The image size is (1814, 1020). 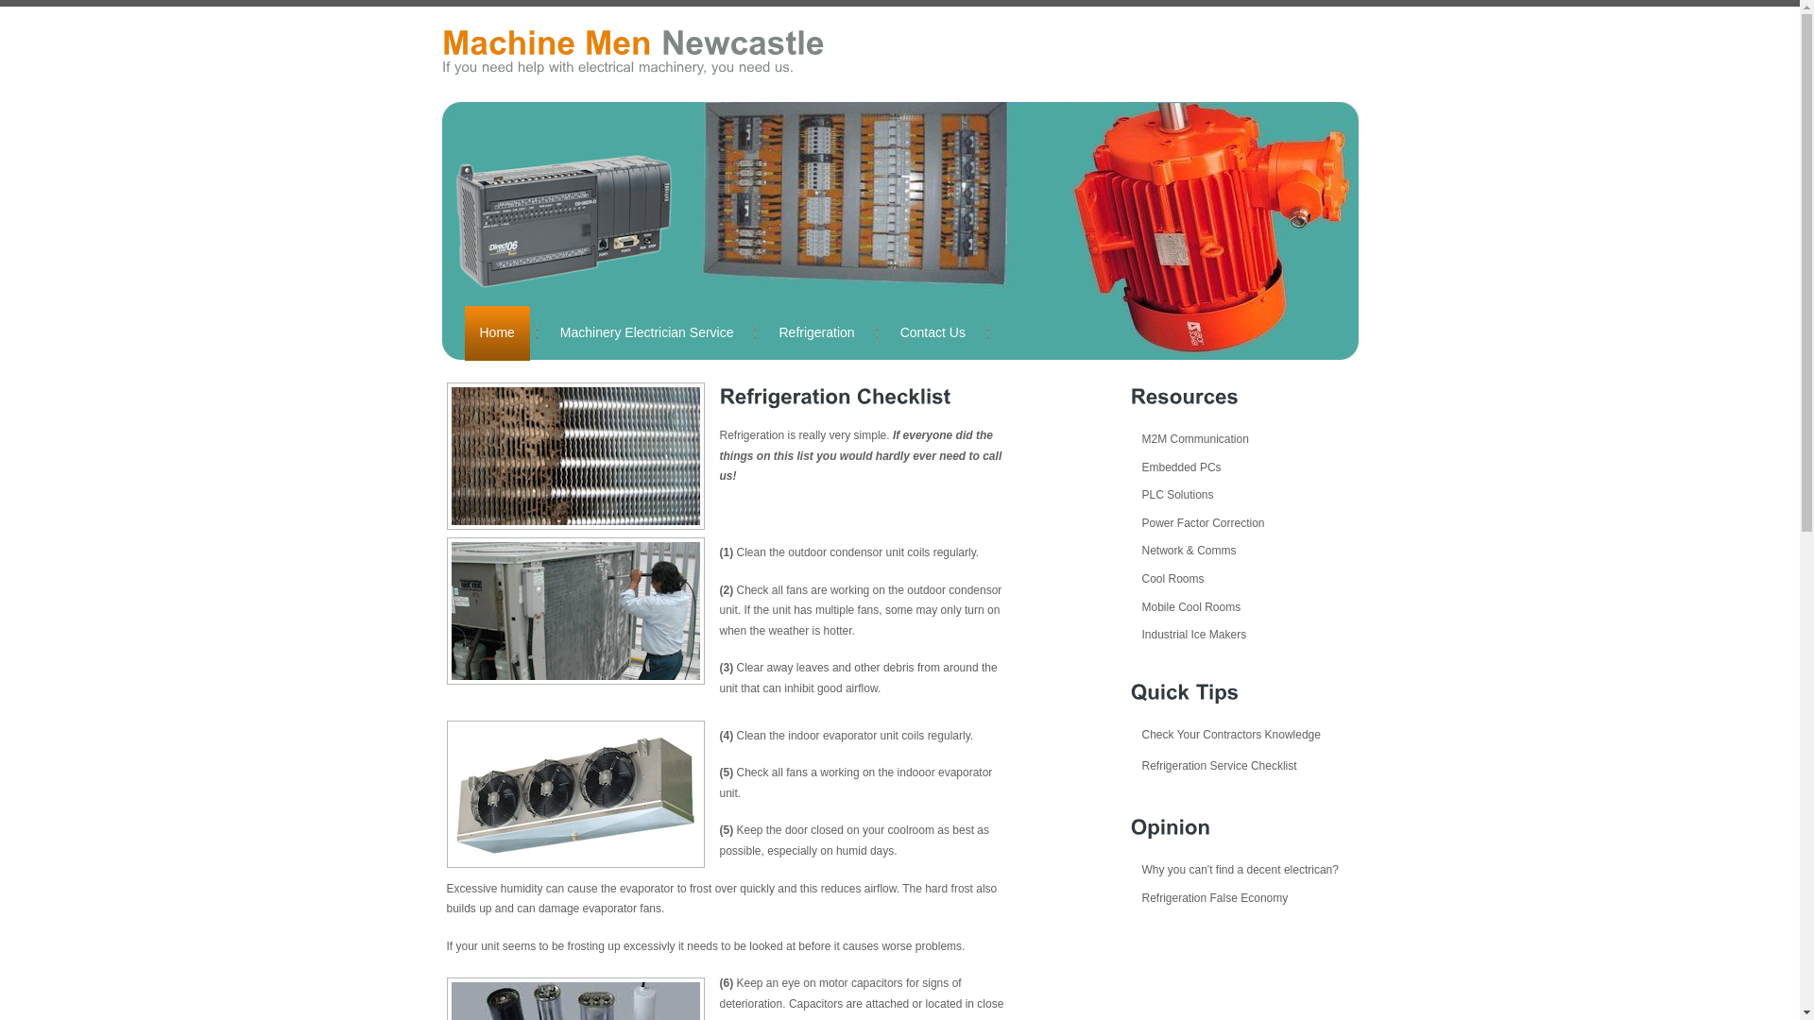 I want to click on Contact Us, so click(x=933, y=333).